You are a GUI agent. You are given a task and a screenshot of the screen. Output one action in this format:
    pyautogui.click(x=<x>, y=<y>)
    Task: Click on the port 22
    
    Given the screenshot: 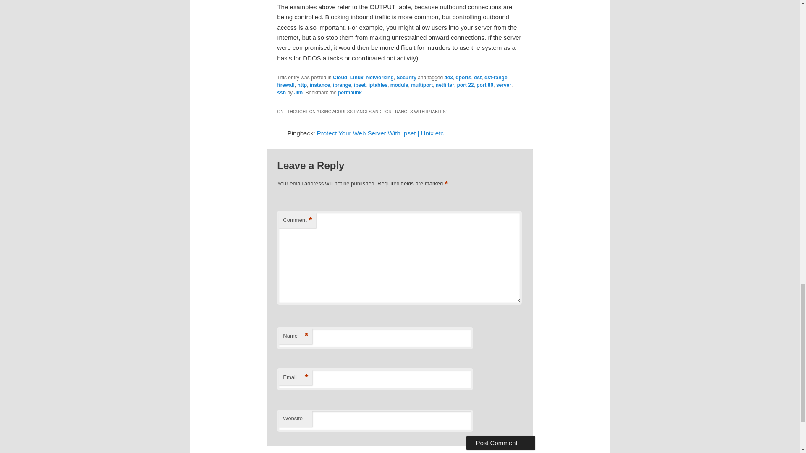 What is the action you would take?
    pyautogui.click(x=465, y=85)
    